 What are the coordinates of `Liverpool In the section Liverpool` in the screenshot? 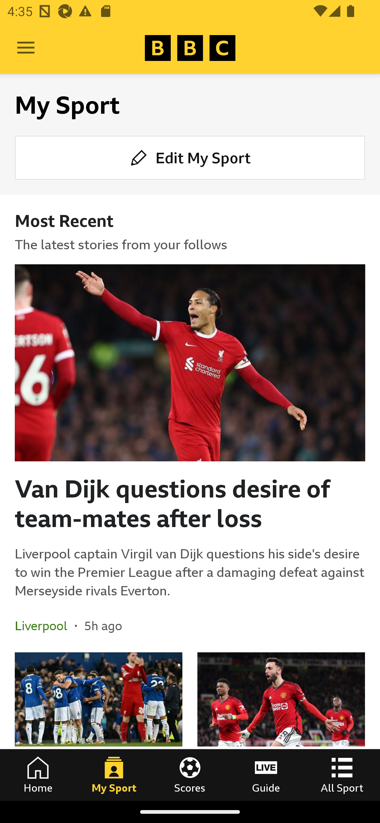 It's located at (45, 626).